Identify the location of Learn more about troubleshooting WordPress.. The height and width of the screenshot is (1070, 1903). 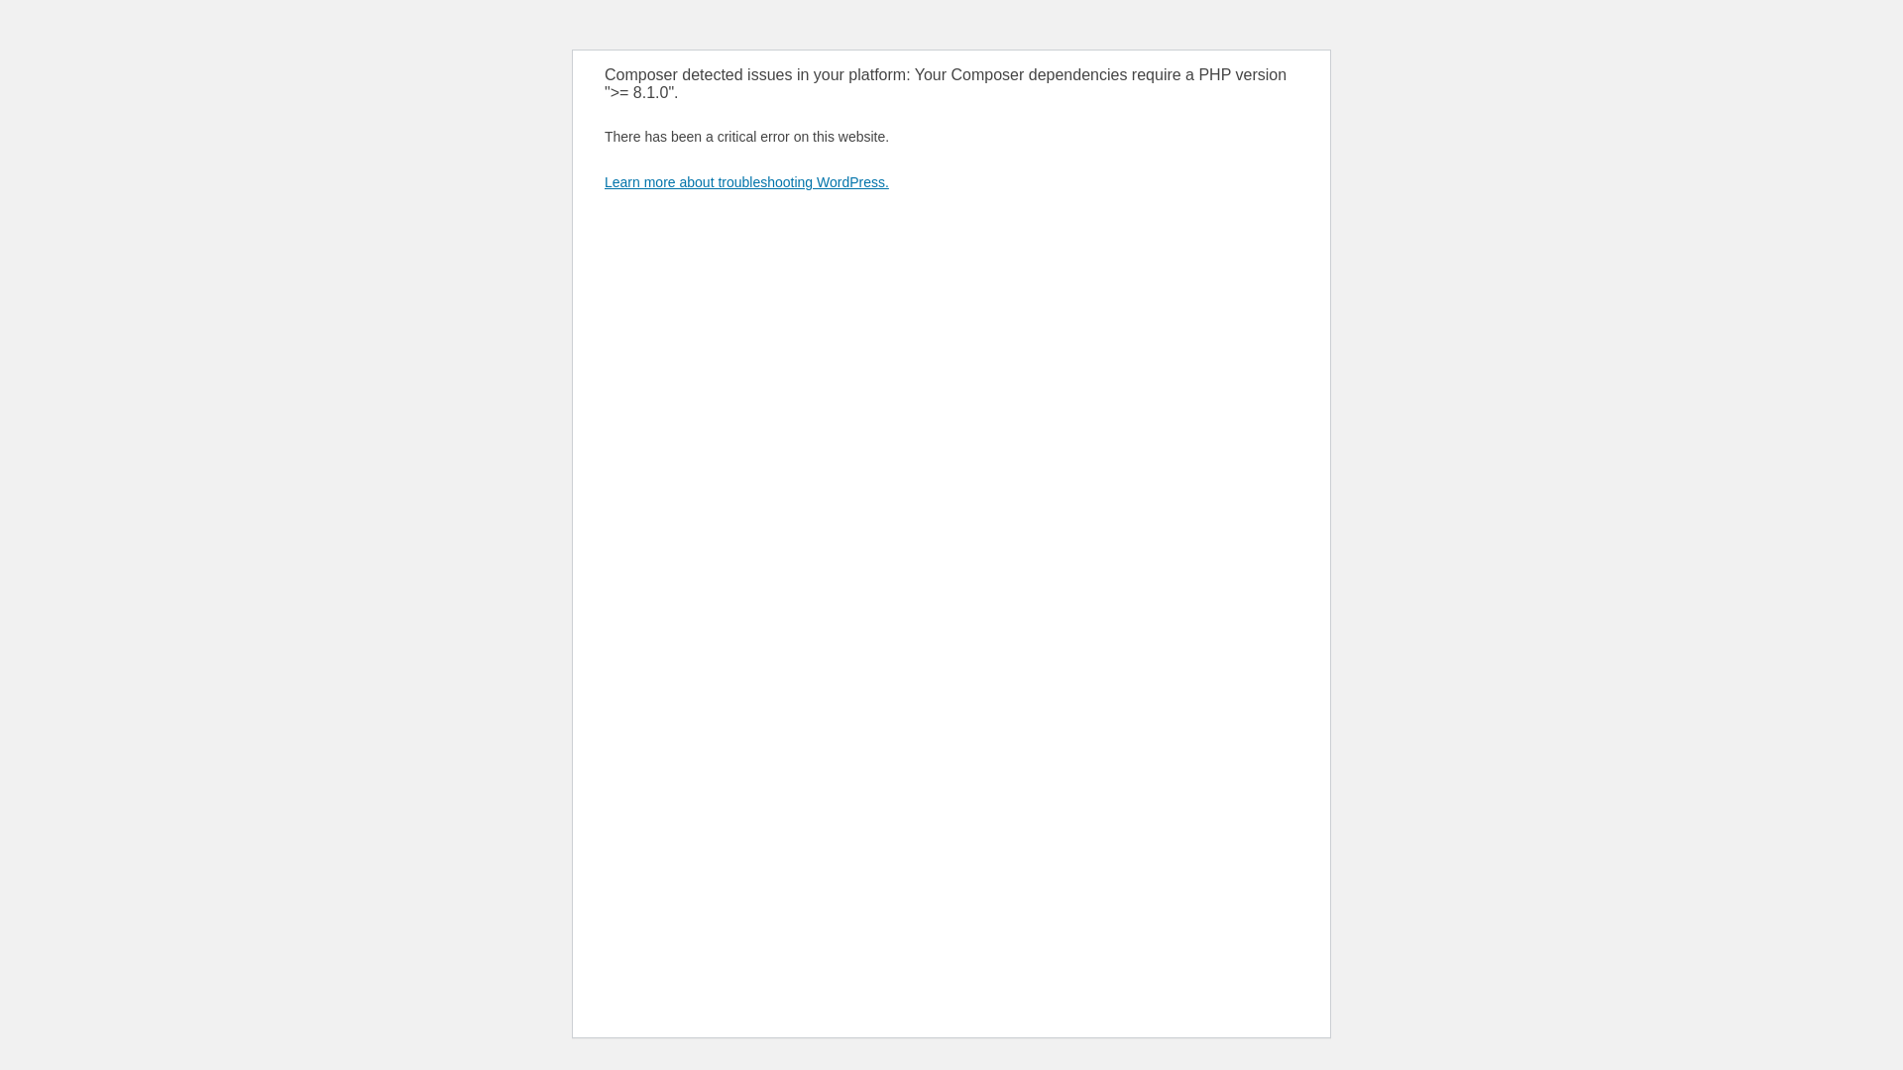
(747, 182).